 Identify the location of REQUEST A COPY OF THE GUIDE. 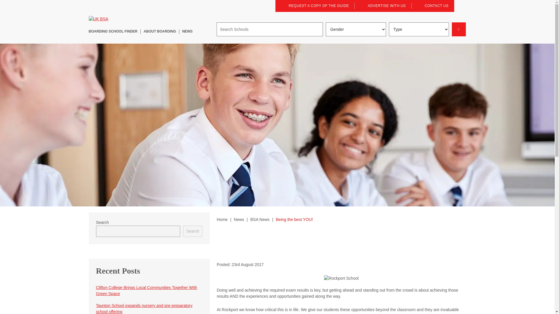
(315, 6).